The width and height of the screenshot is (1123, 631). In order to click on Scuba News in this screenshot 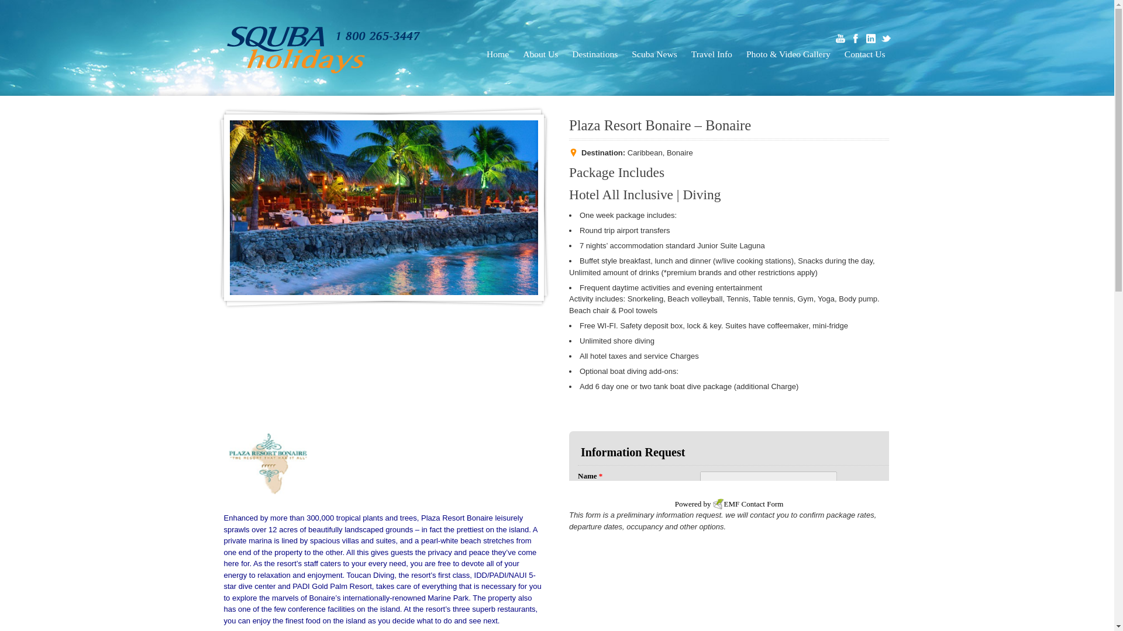, I will do `click(654, 54)`.